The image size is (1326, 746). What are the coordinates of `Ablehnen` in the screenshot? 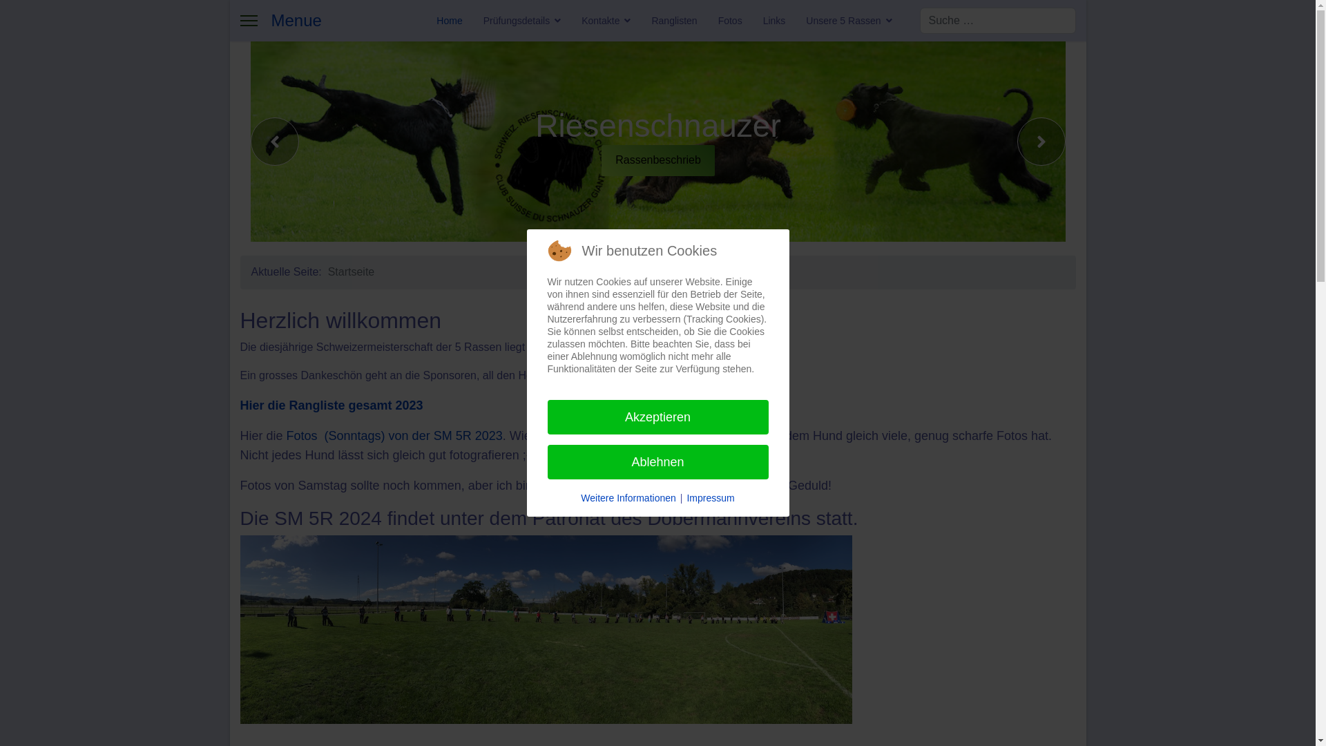 It's located at (657, 462).